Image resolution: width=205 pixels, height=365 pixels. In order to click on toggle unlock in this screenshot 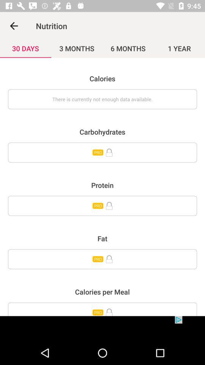, I will do `click(102, 259)`.